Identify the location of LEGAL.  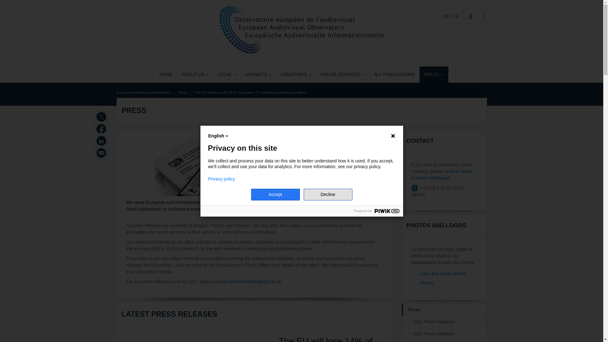
(227, 74).